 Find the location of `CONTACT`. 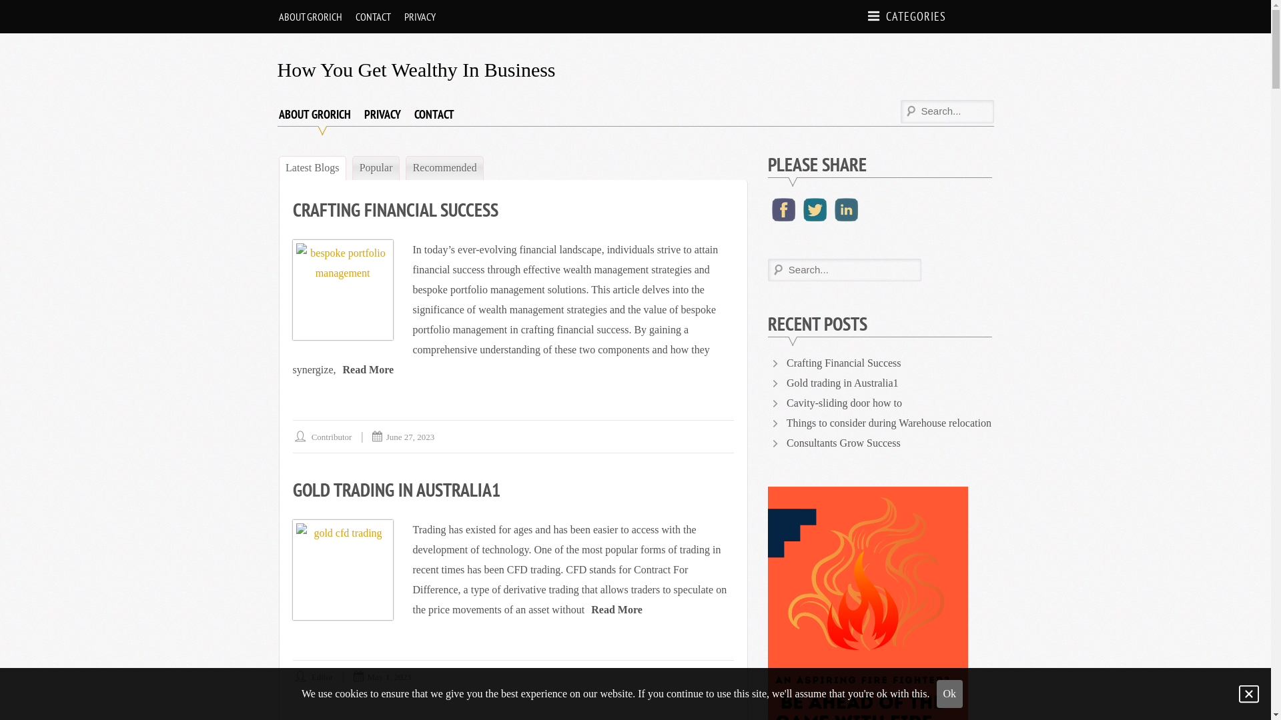

CONTACT is located at coordinates (434, 115).